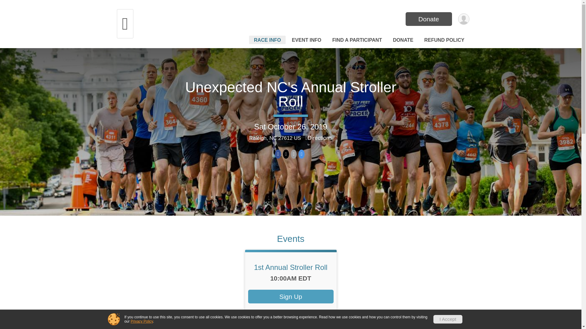 Image resolution: width=586 pixels, height=329 pixels. I want to click on REFUND POLICY, so click(444, 40).